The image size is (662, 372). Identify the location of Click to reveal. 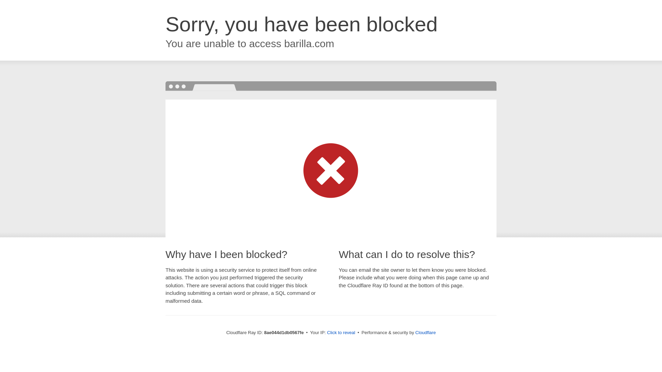
(341, 333).